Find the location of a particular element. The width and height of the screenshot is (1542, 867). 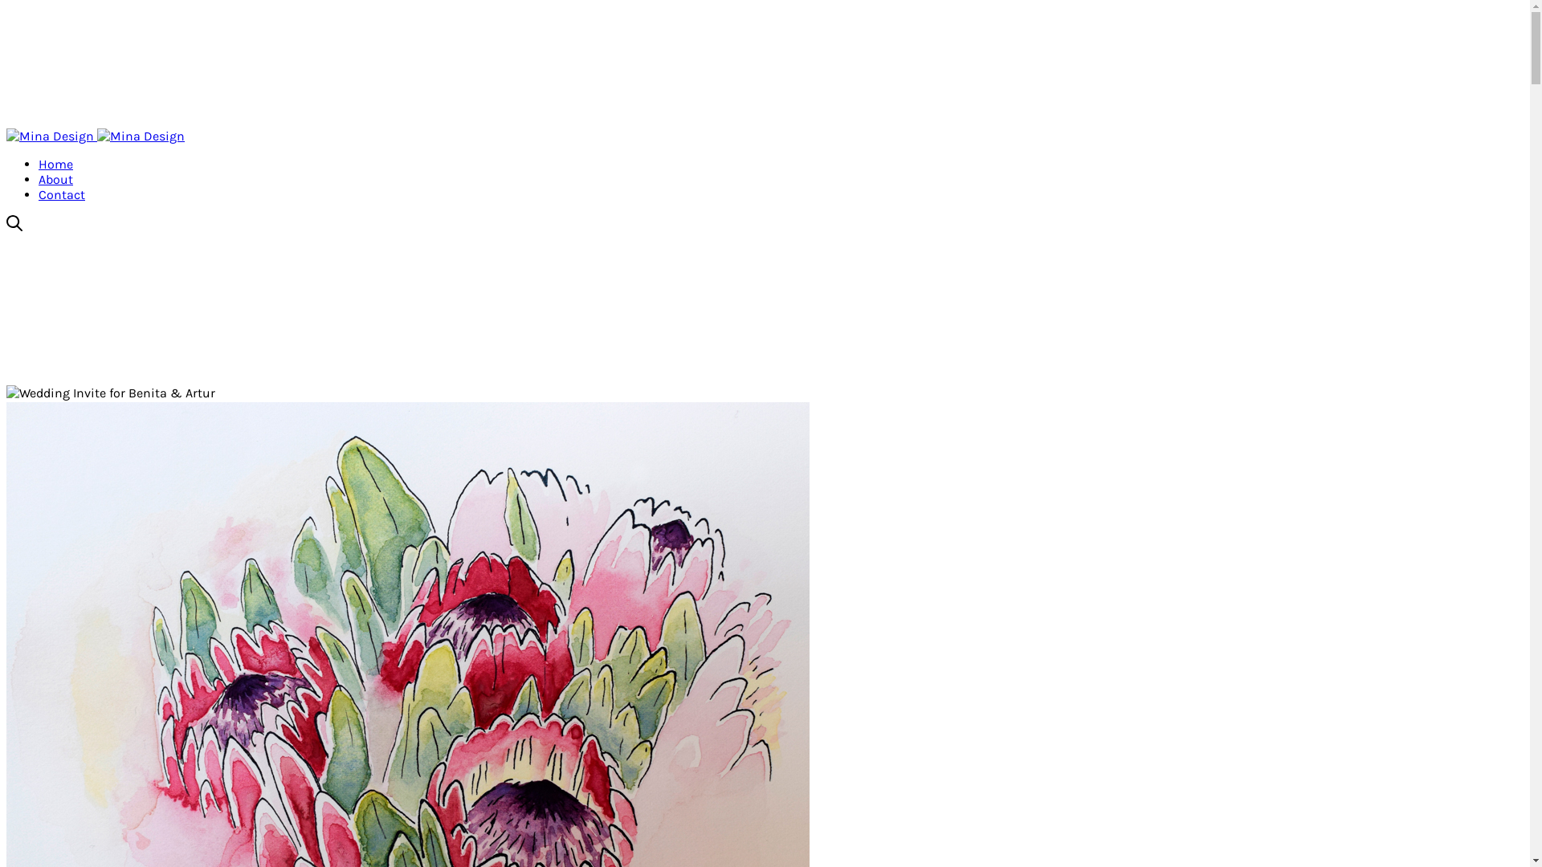

Home is located at coordinates (56, 164).